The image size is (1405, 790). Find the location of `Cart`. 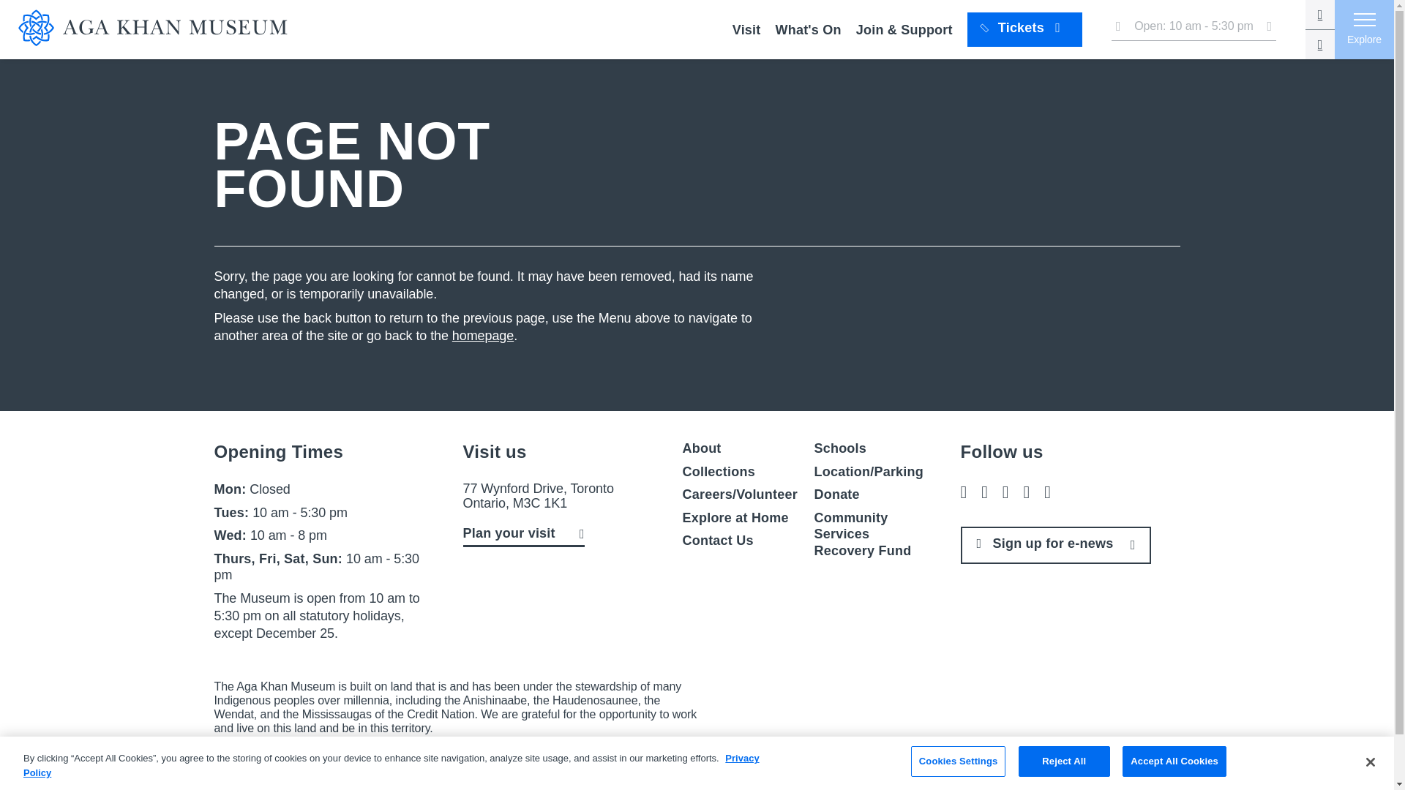

Cart is located at coordinates (1320, 45).